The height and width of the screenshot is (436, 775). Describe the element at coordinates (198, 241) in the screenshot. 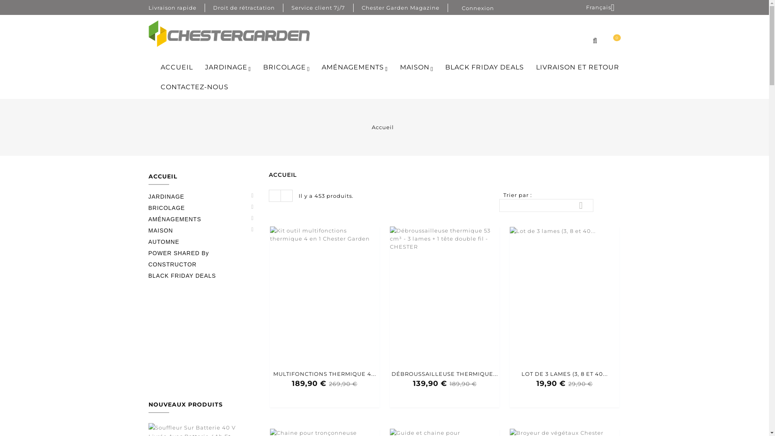

I see `AUTOMNE` at that location.